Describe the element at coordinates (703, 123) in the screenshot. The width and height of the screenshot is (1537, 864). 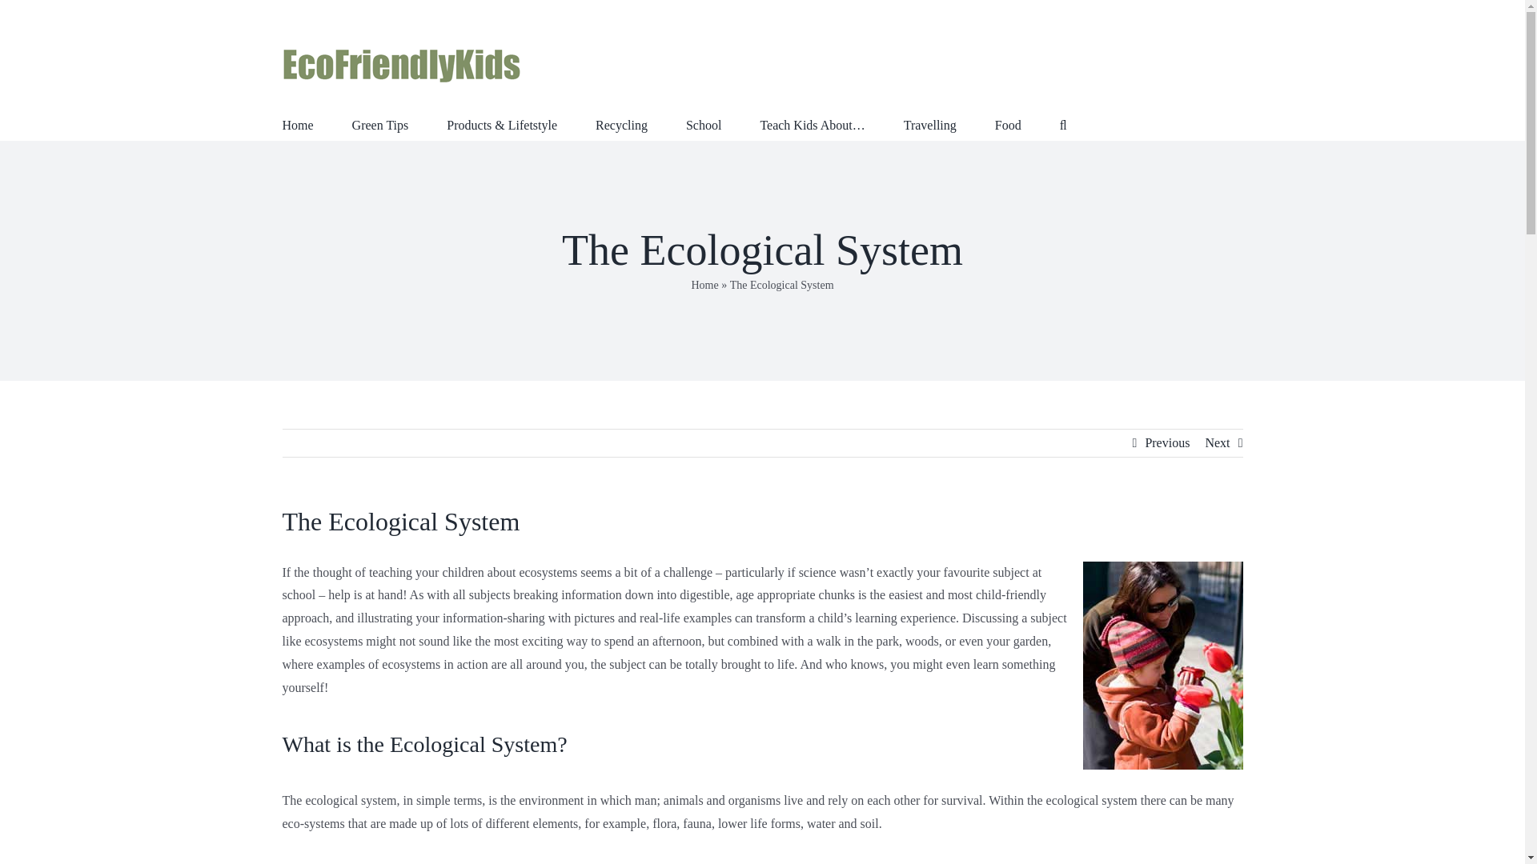
I see `School` at that location.